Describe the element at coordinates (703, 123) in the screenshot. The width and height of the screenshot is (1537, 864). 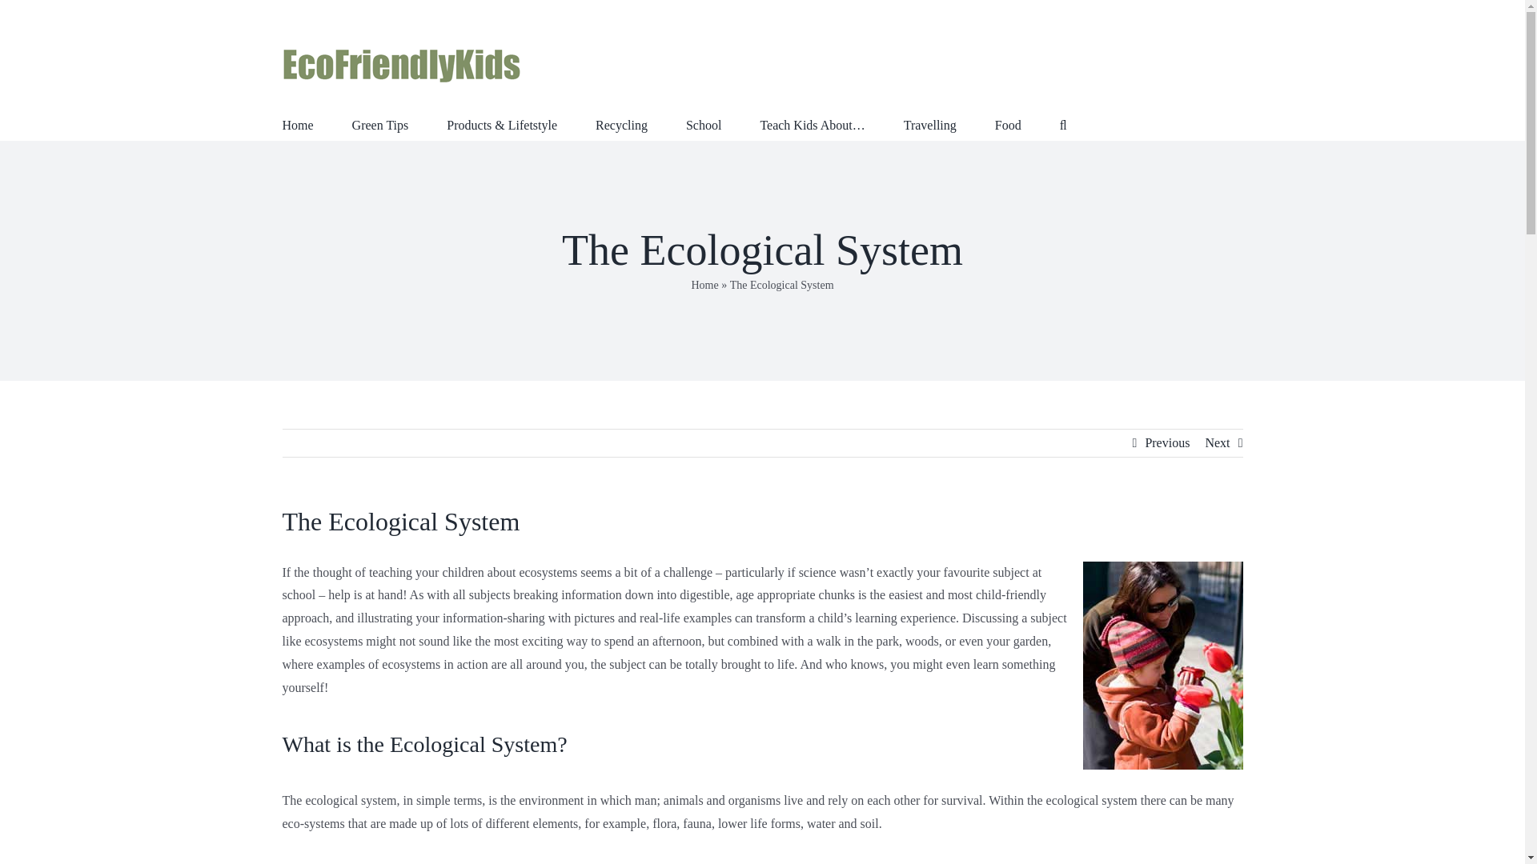
I see `School` at that location.